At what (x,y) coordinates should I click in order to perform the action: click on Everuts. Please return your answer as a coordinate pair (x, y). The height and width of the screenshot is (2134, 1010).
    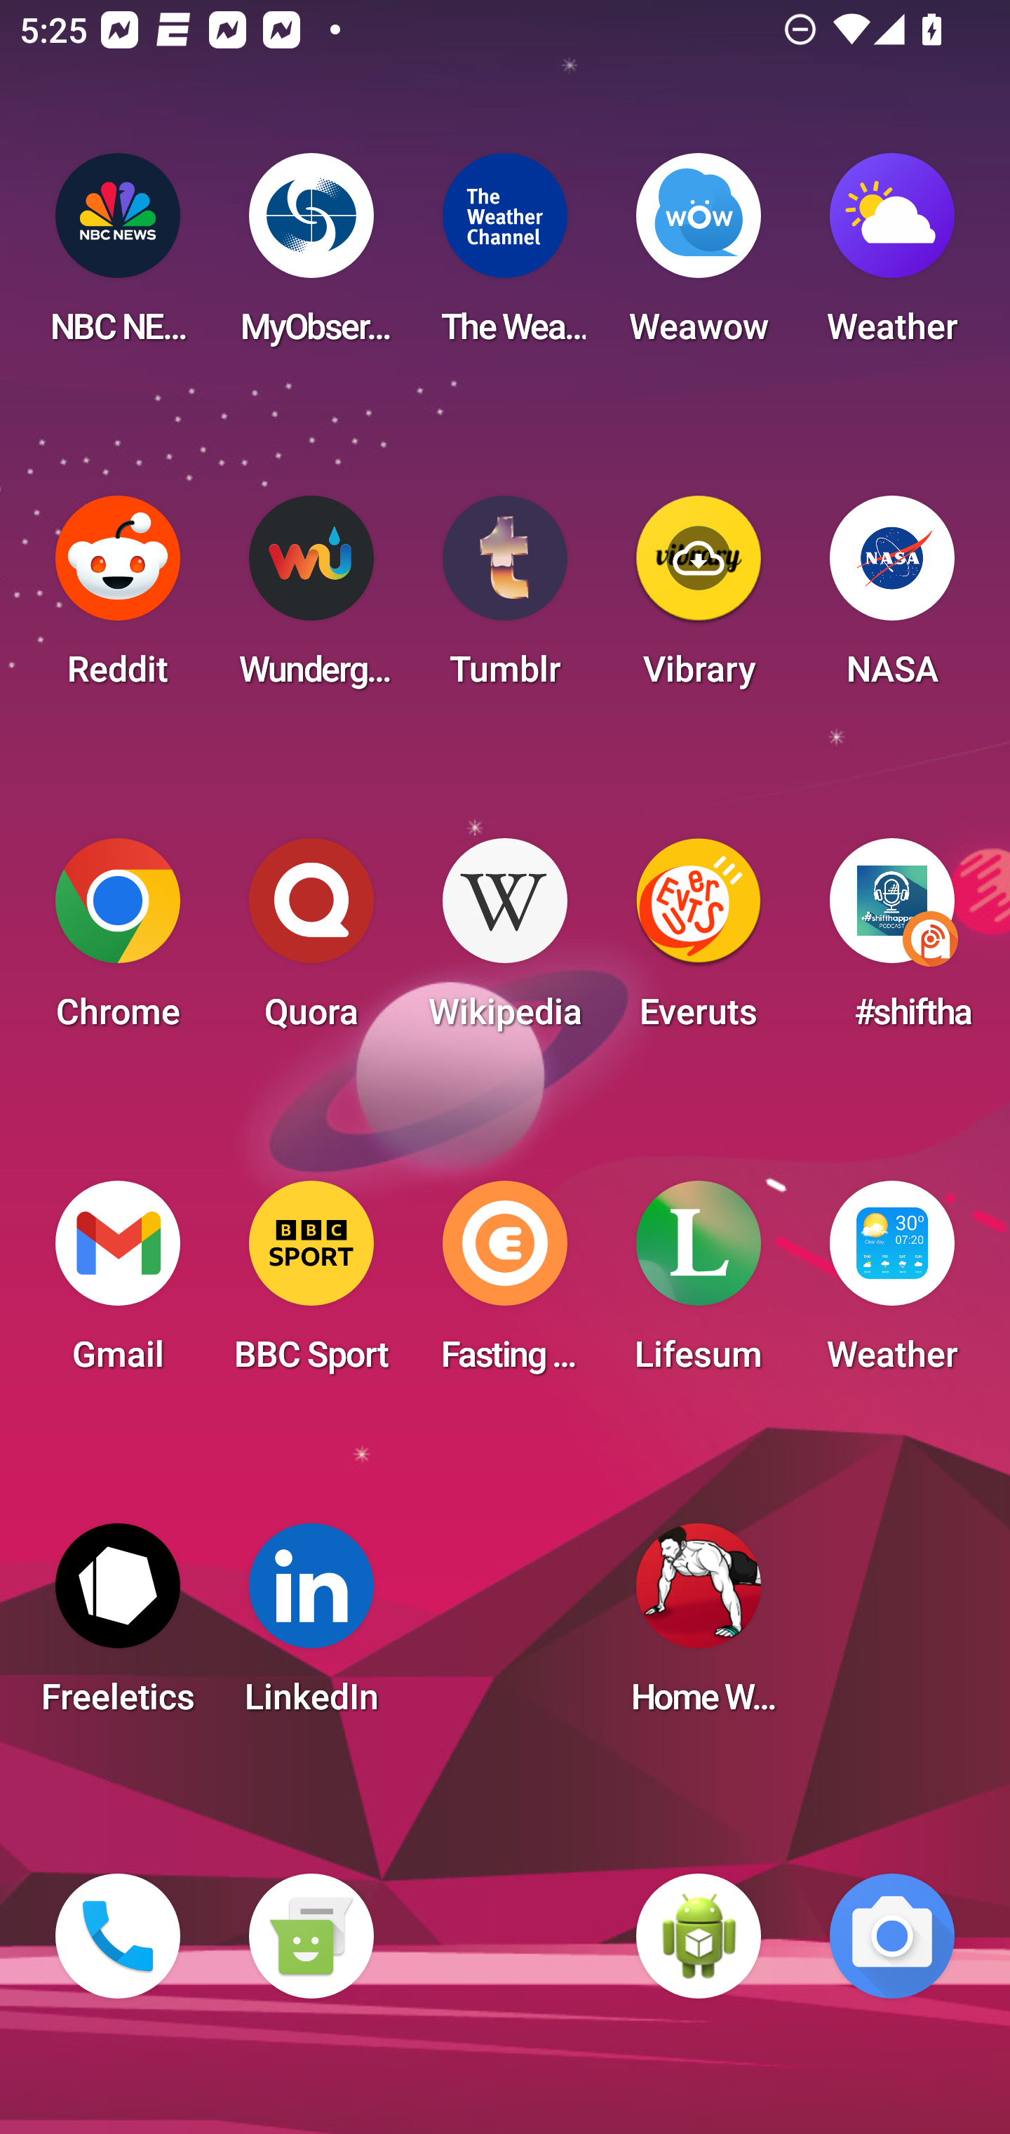
    Looking at the image, I should click on (699, 942).